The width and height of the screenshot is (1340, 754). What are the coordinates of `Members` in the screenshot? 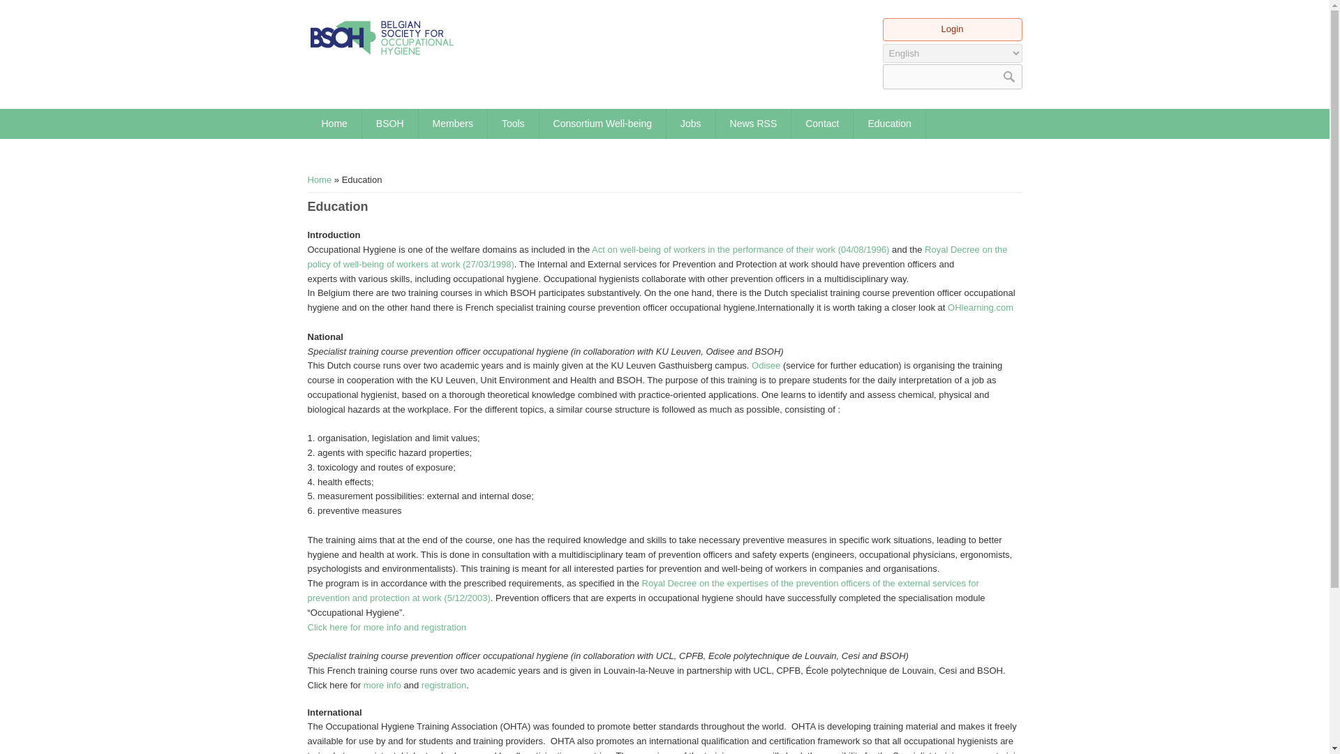 It's located at (452, 123).